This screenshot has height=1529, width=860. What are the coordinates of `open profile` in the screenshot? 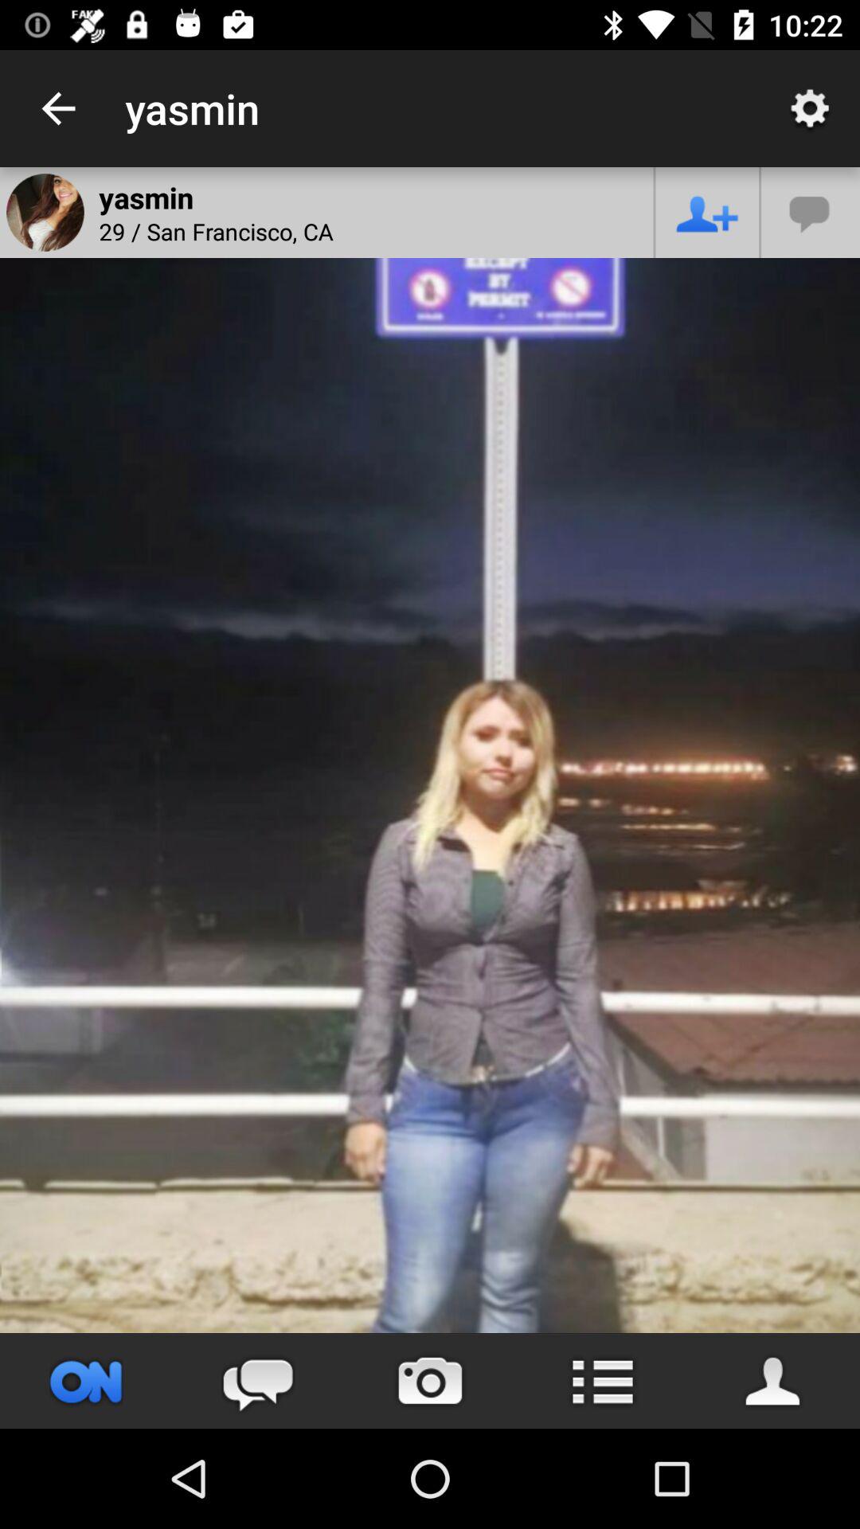 It's located at (774, 1381).